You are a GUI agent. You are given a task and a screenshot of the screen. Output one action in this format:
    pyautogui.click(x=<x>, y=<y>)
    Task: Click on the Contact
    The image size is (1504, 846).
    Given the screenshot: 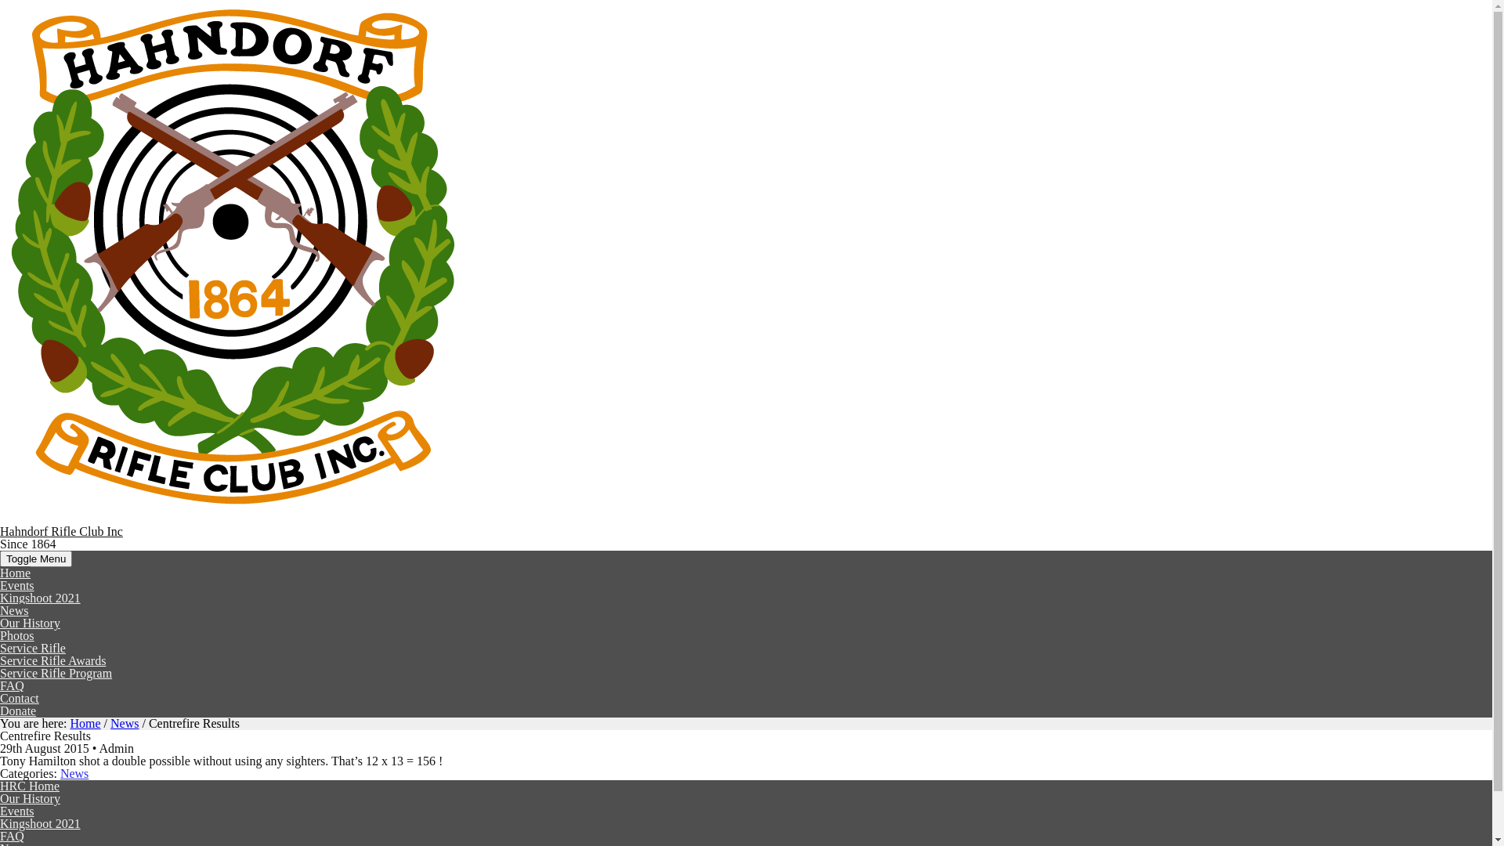 What is the action you would take?
    pyautogui.click(x=20, y=698)
    